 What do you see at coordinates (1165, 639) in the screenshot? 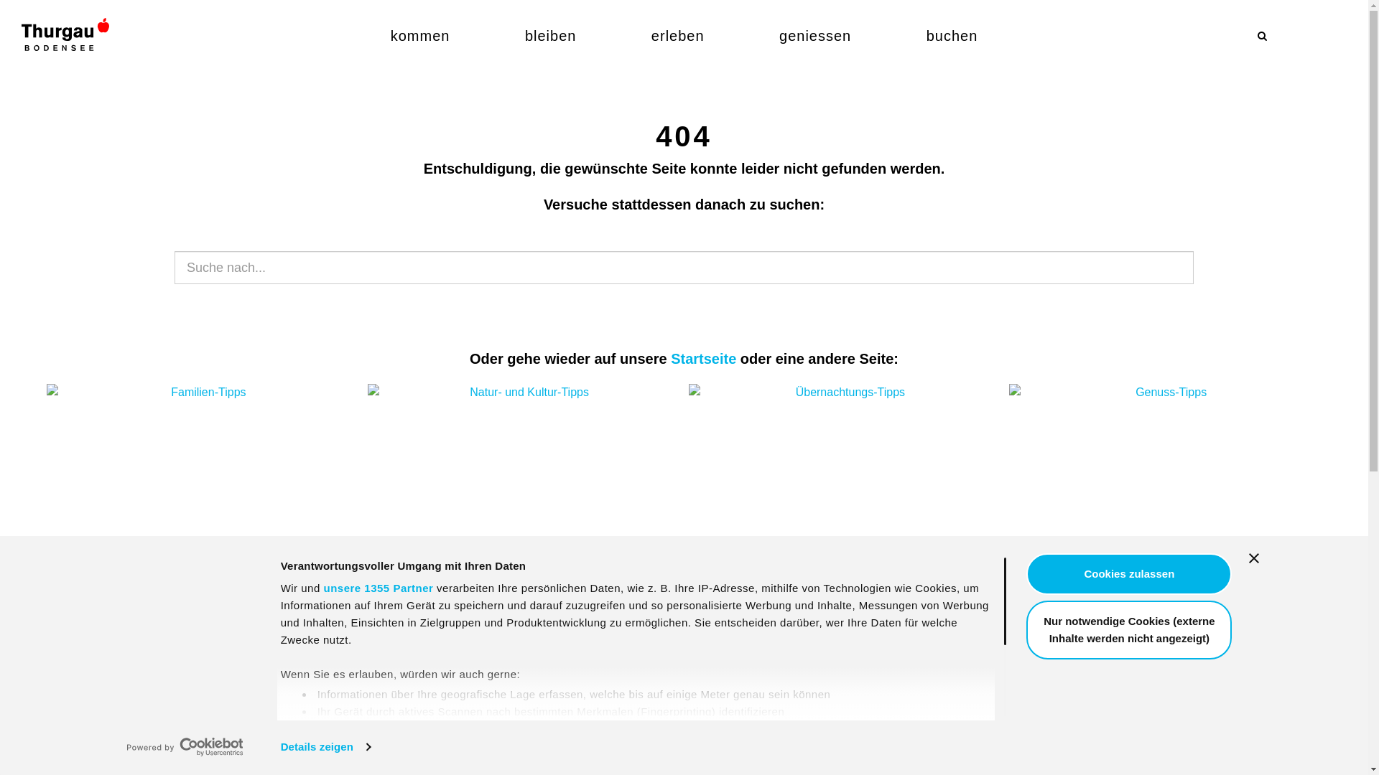
I see `Genuss-Tipps` at bounding box center [1165, 639].